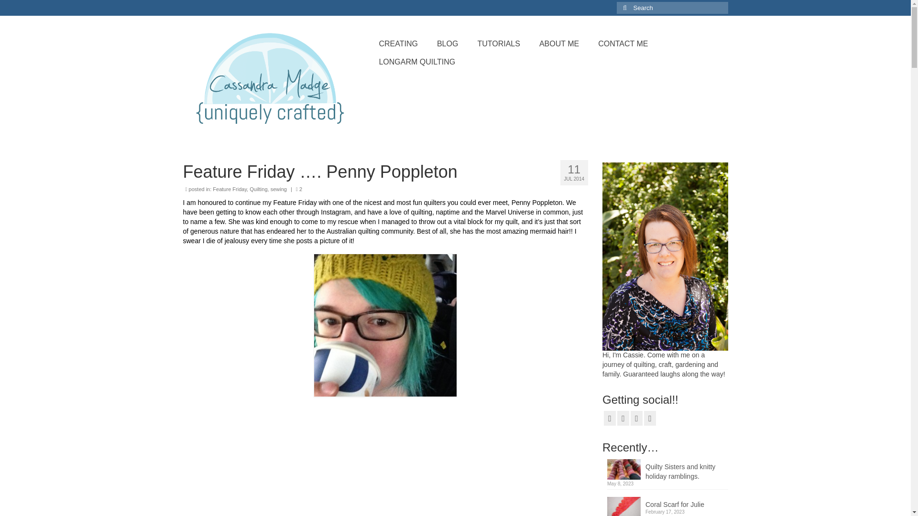 The image size is (918, 516). What do you see at coordinates (667, 503) in the screenshot?
I see `Coral Scarf for Julie` at bounding box center [667, 503].